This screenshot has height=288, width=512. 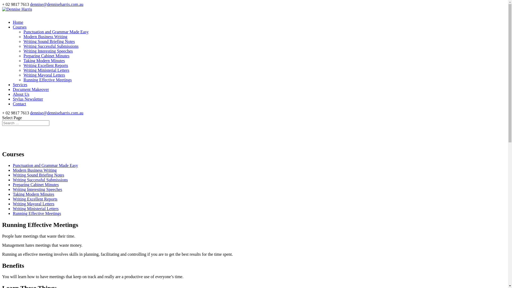 What do you see at coordinates (35, 170) in the screenshot?
I see `Modern Business Writing` at bounding box center [35, 170].